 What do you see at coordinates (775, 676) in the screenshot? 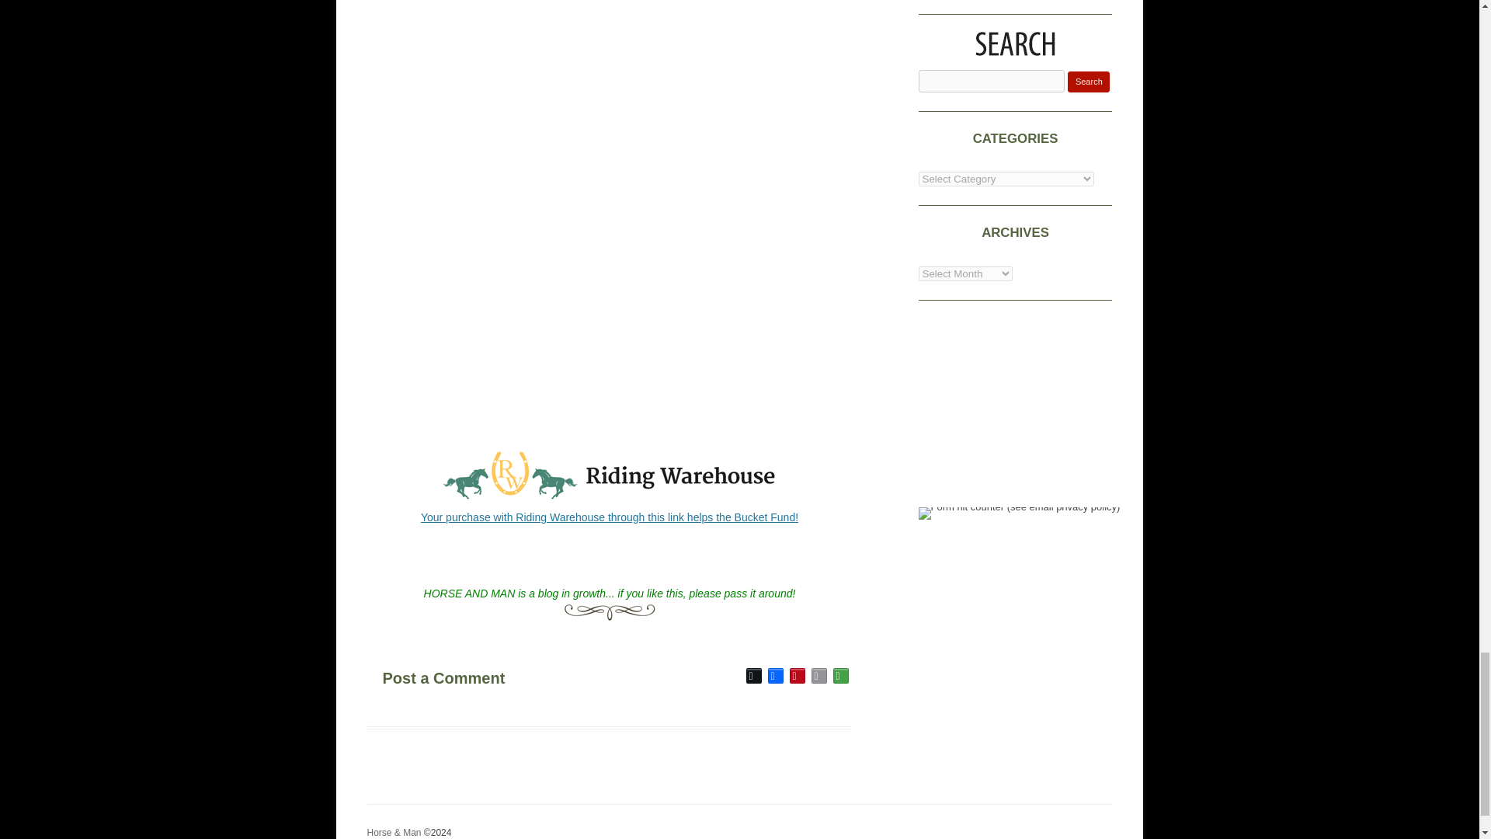
I see `Facebook` at bounding box center [775, 676].